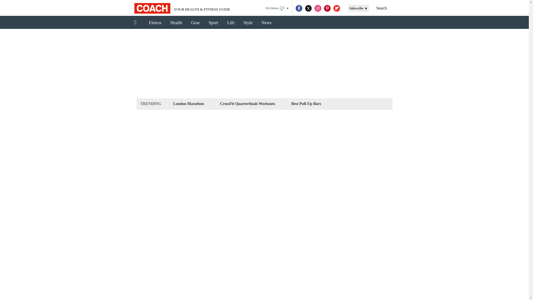 The width and height of the screenshot is (533, 300). What do you see at coordinates (277, 8) in the screenshot?
I see `UK Edition` at bounding box center [277, 8].